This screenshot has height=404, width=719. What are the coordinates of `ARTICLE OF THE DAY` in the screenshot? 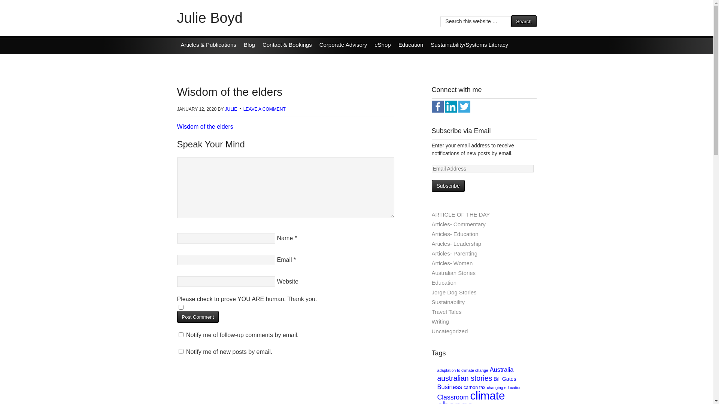 It's located at (484, 215).